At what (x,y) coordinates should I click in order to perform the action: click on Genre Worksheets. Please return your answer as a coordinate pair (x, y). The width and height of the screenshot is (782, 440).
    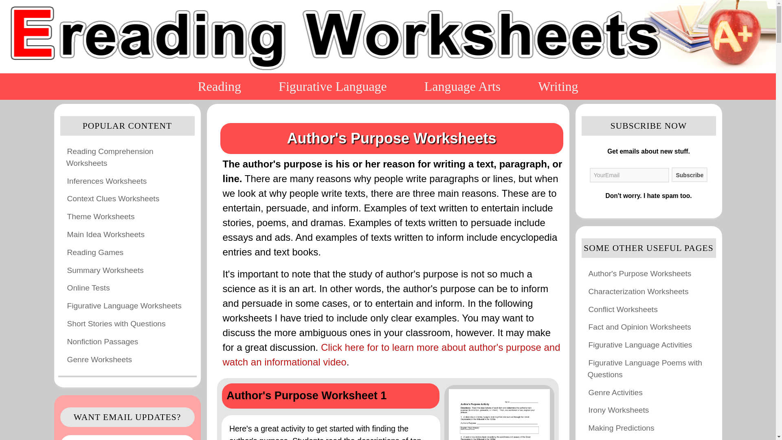
    Looking at the image, I should click on (99, 359).